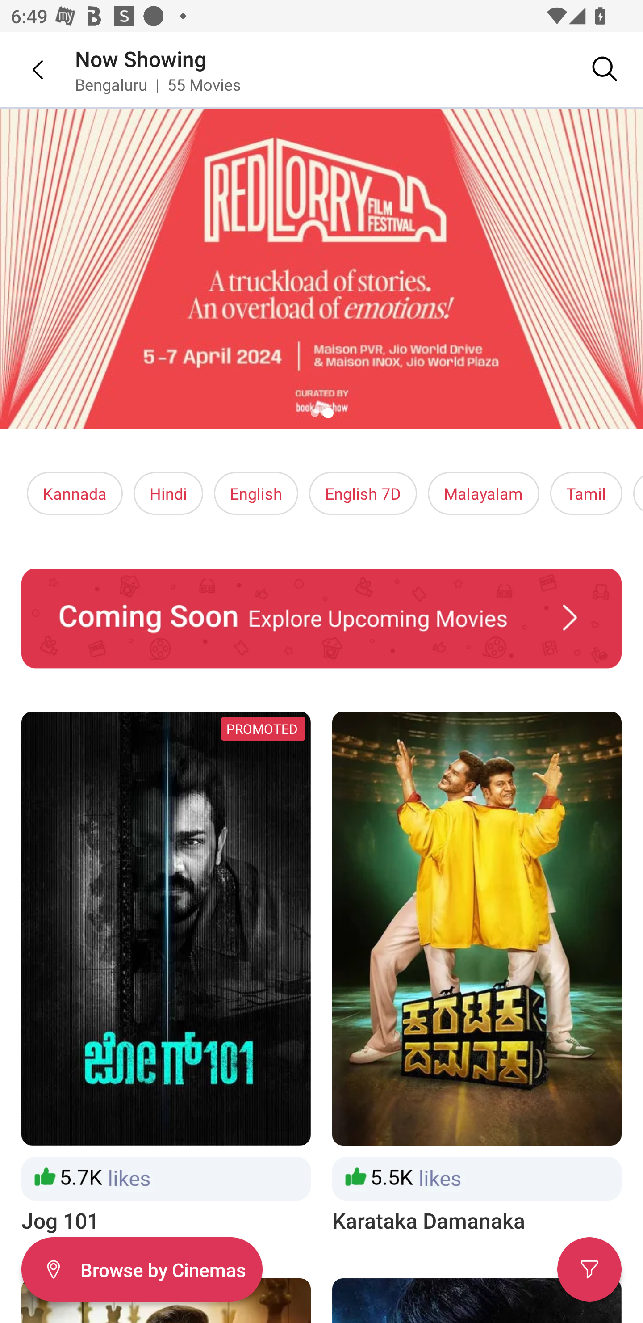 The width and height of the screenshot is (643, 1323). What do you see at coordinates (158, 84) in the screenshot?
I see `Bengaluru  |  55 Movies` at bounding box center [158, 84].